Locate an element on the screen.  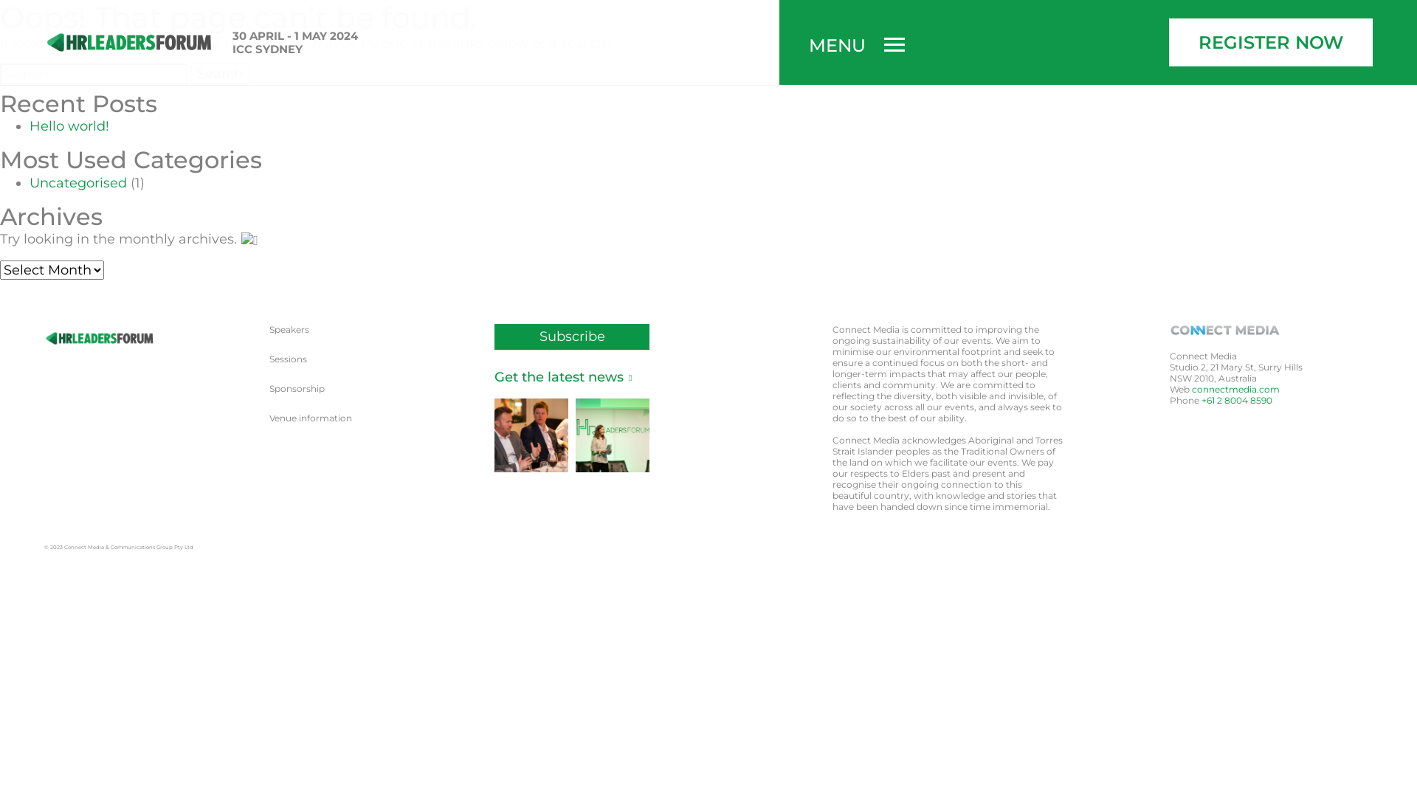
connectmedia.com is located at coordinates (1235, 390).